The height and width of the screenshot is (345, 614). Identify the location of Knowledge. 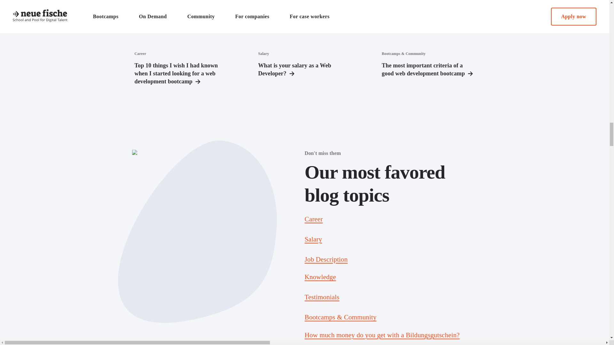
(304, 44).